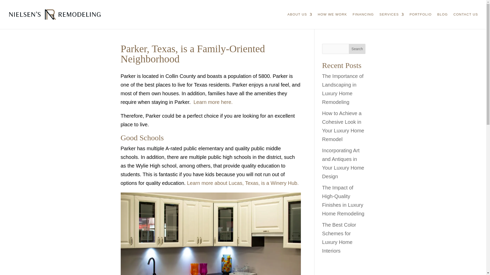 The width and height of the screenshot is (490, 275). I want to click on SERVICES, so click(391, 21).